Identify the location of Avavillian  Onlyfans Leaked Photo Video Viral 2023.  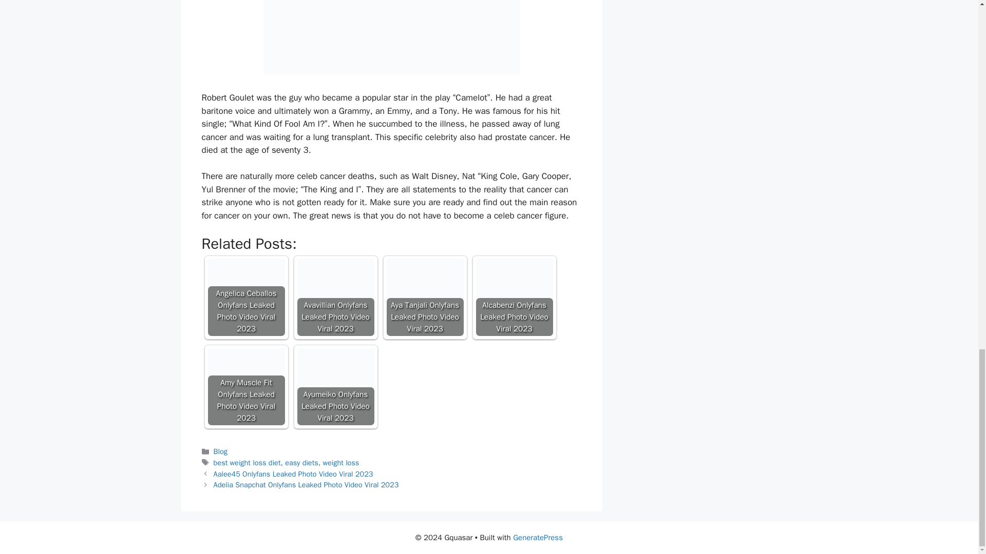
(335, 298).